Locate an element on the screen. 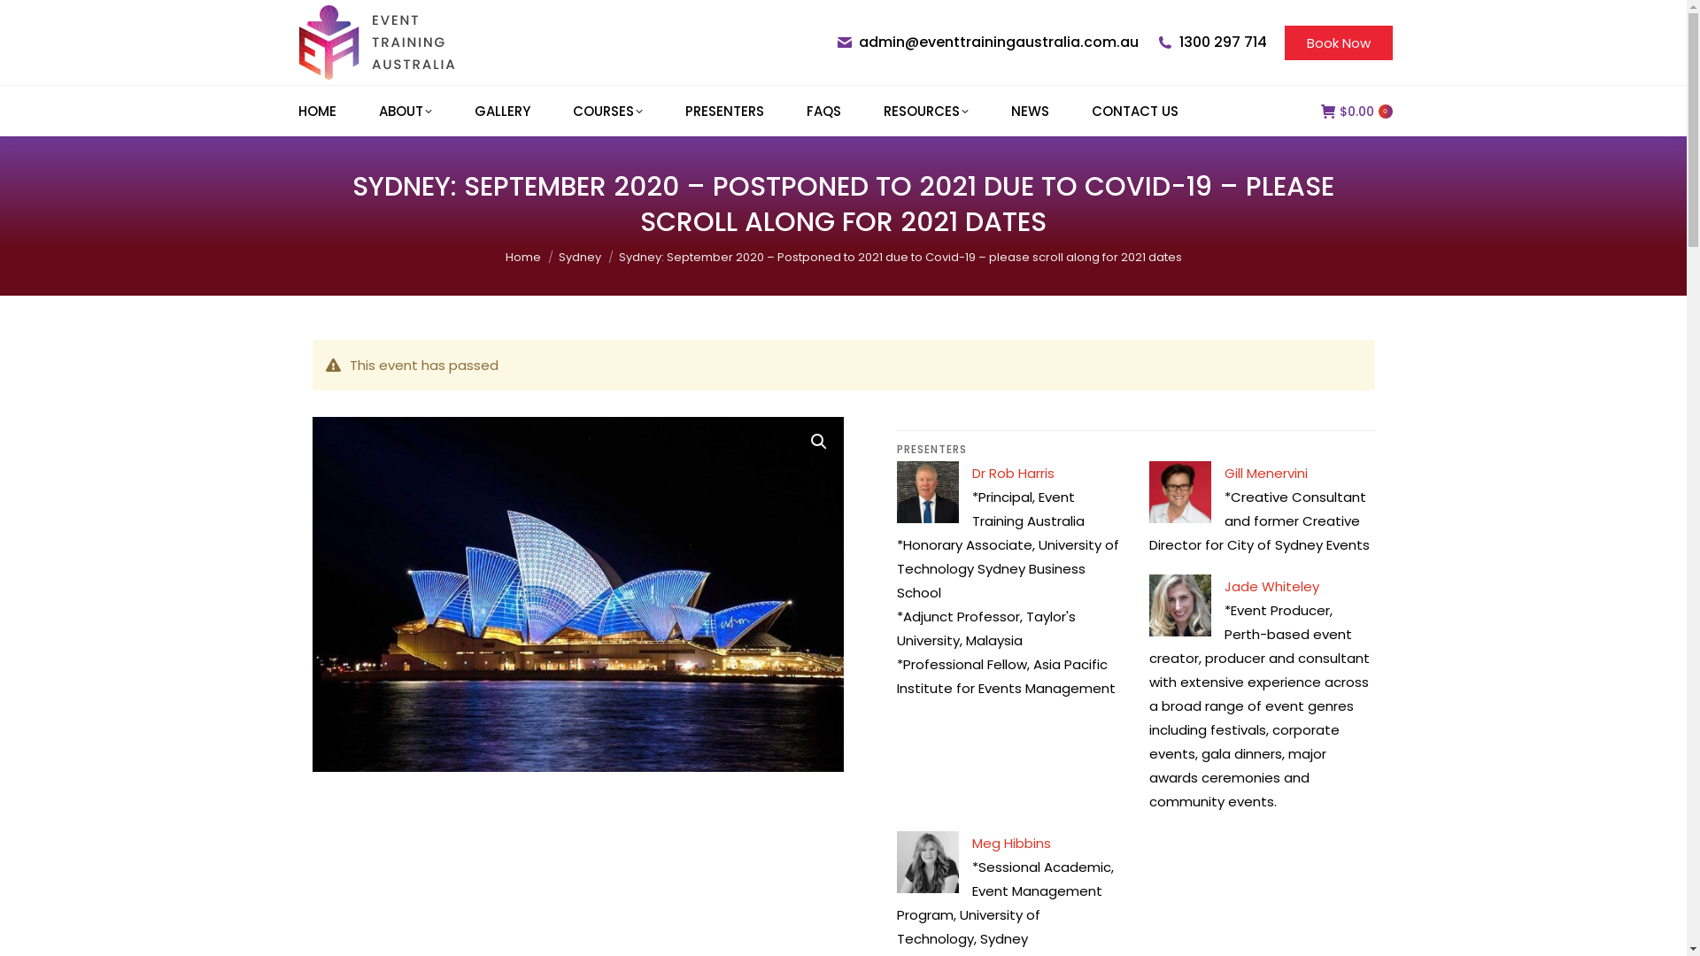 The image size is (1700, 956). COURSES is located at coordinates (607, 112).